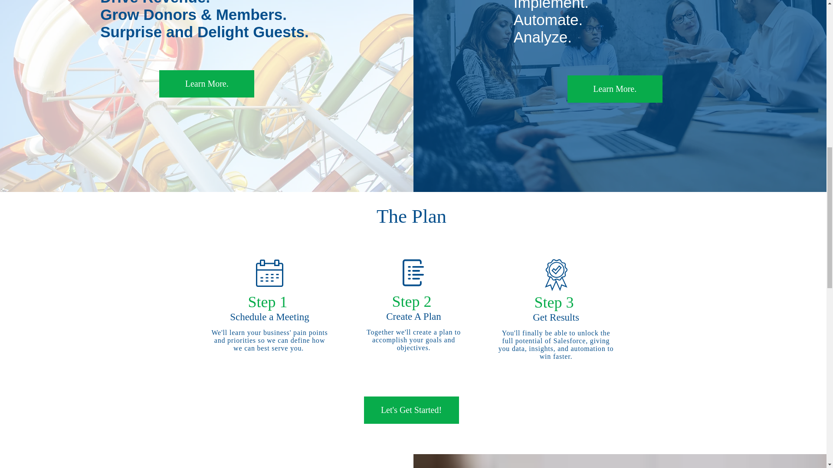  Describe the element at coordinates (614, 88) in the screenshot. I see `Learn More.` at that location.